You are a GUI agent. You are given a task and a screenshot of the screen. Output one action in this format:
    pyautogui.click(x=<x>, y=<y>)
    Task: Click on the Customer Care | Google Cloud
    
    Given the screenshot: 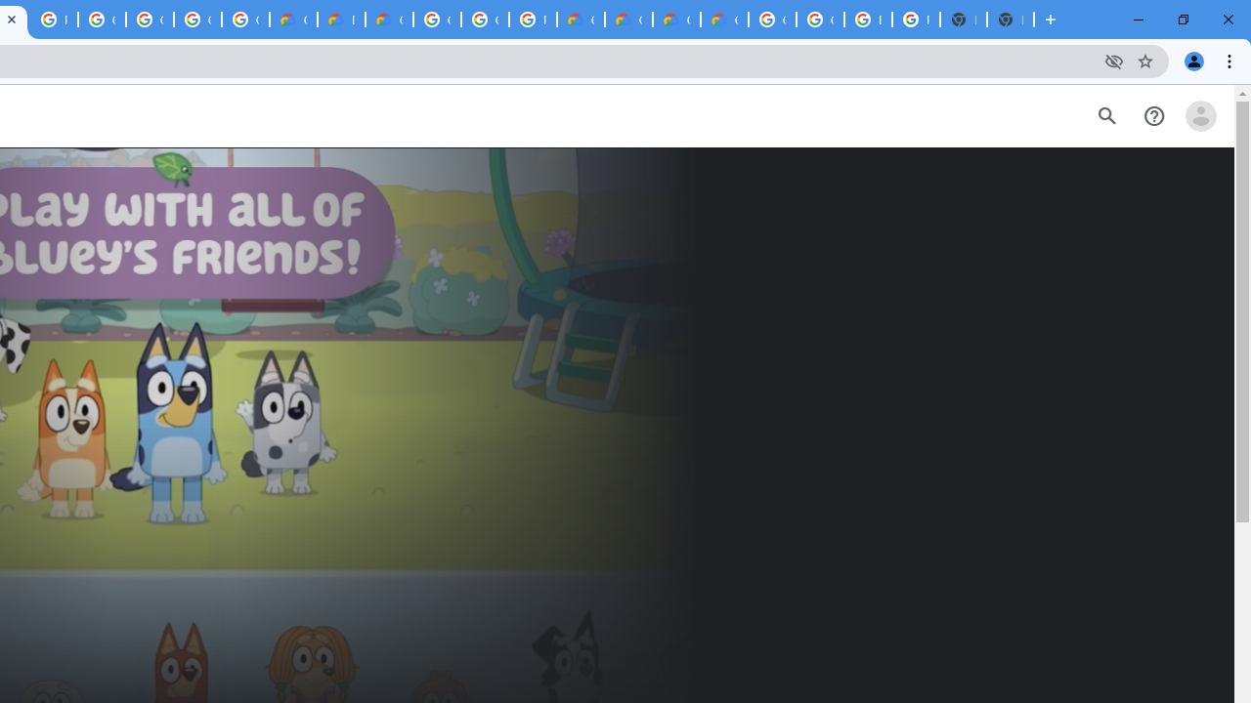 What is the action you would take?
    pyautogui.click(x=293, y=20)
    